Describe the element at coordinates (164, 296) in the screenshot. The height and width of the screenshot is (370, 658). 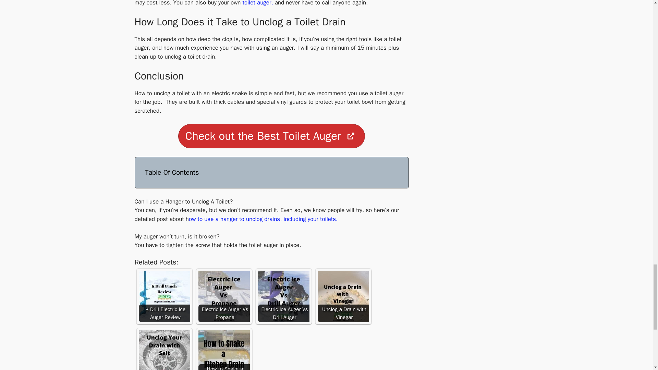
I see `K Drill Electric Ice Auger Review` at that location.